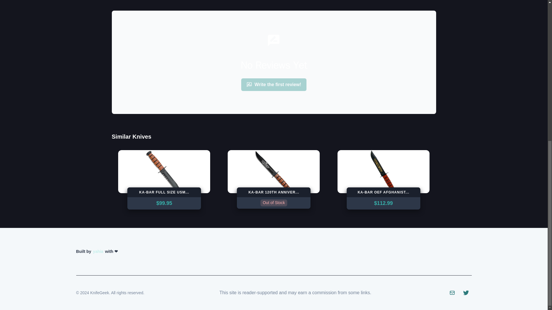 Image resolution: width=552 pixels, height=310 pixels. Describe the element at coordinates (274, 85) in the screenshot. I see `Write the first review!` at that location.